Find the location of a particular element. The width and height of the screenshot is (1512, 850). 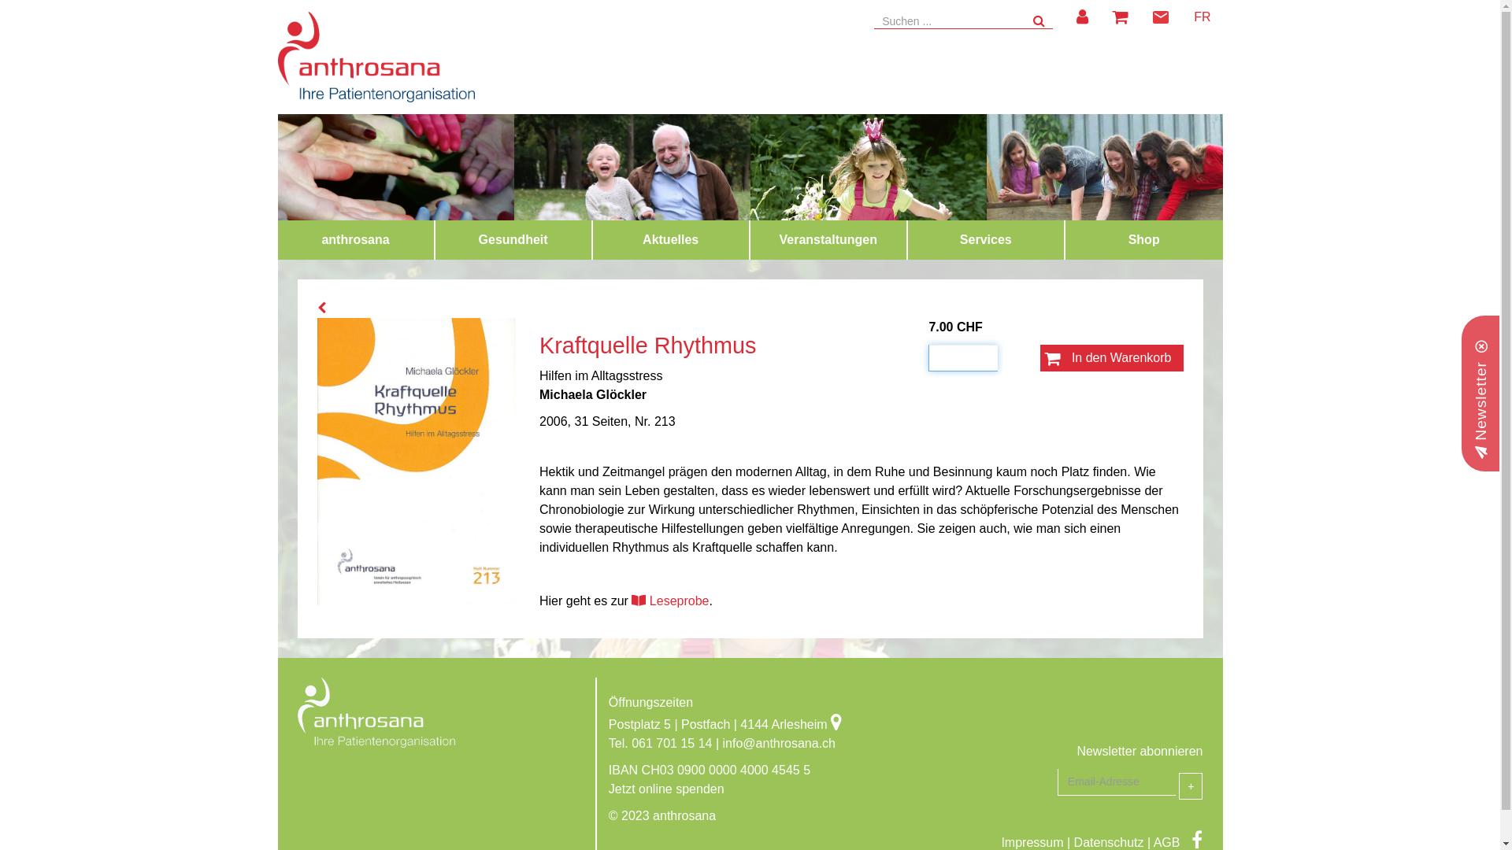

Leseprobe is located at coordinates (670, 601).